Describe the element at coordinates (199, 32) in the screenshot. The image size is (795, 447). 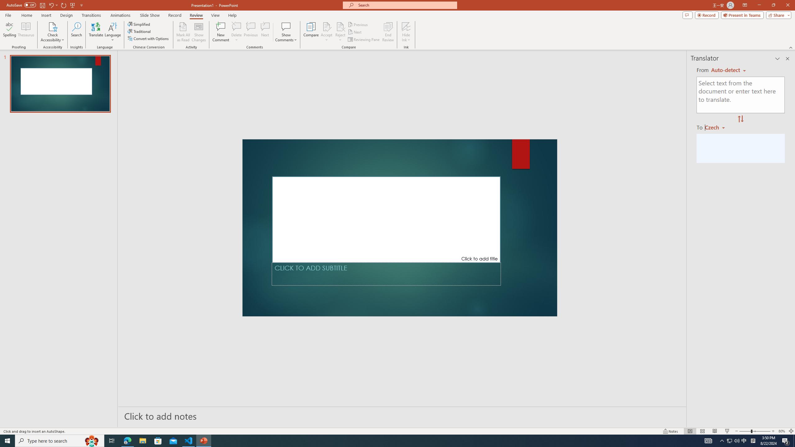
I see `Show Changes` at that location.